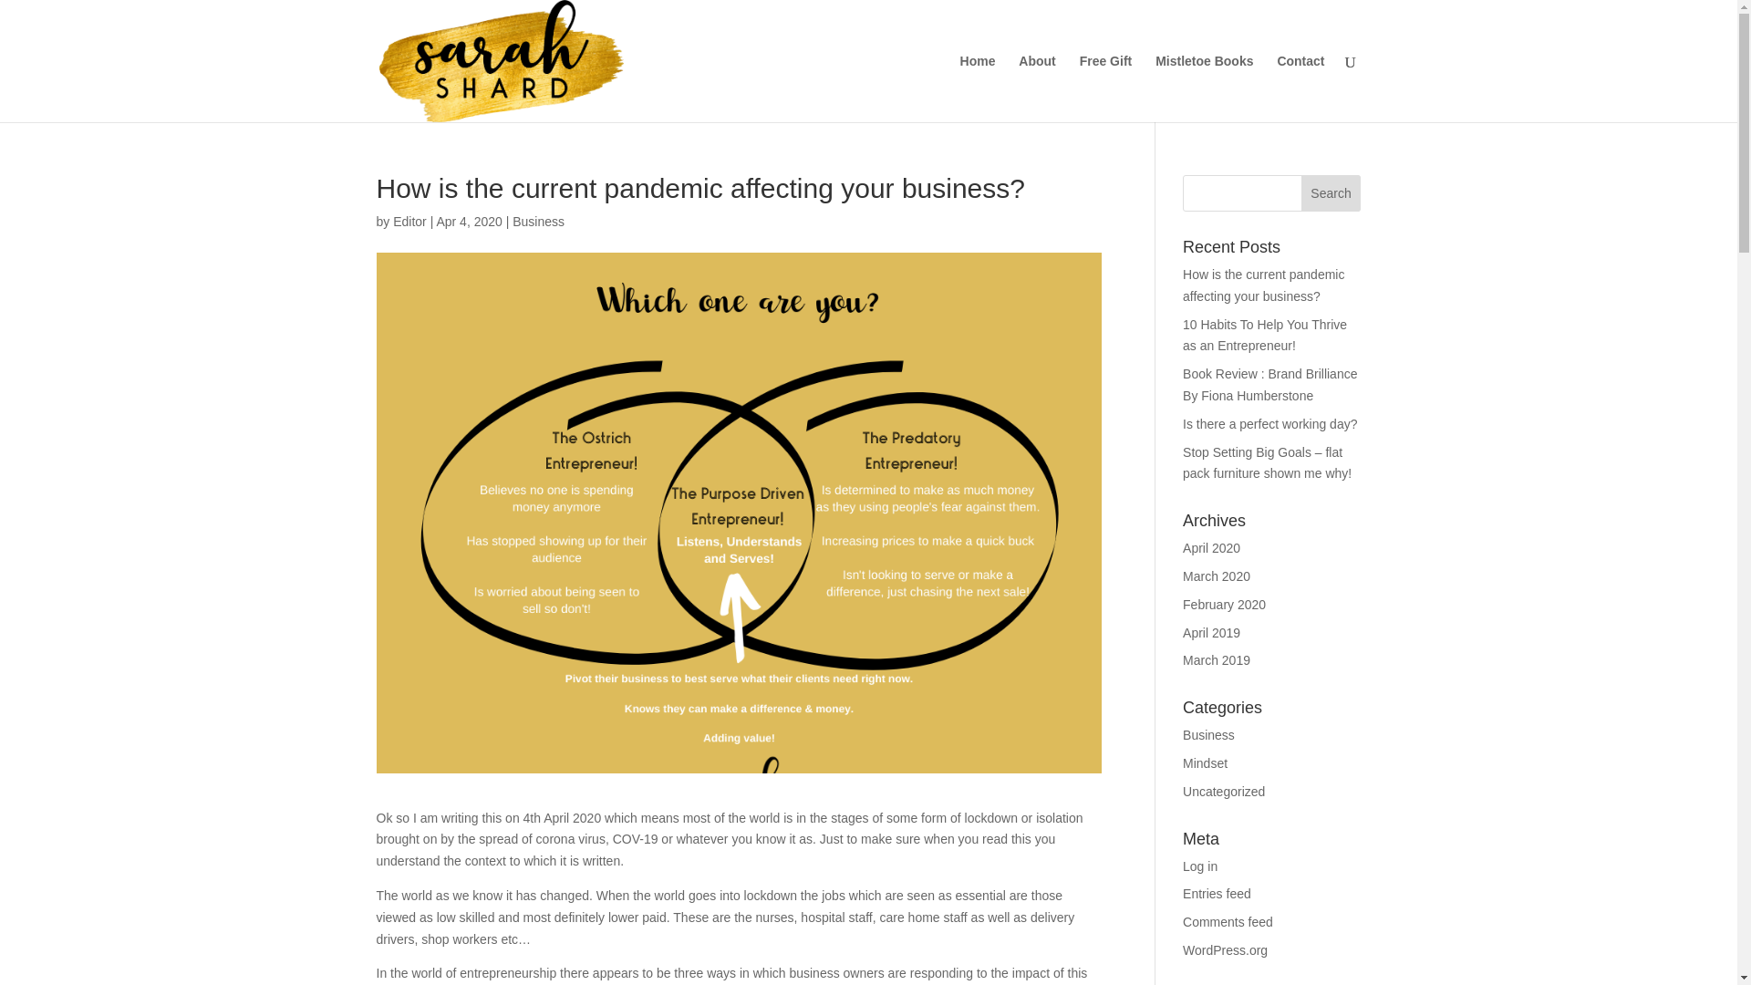 The width and height of the screenshot is (1751, 985). Describe the element at coordinates (1228, 922) in the screenshot. I see `Comments feed` at that location.